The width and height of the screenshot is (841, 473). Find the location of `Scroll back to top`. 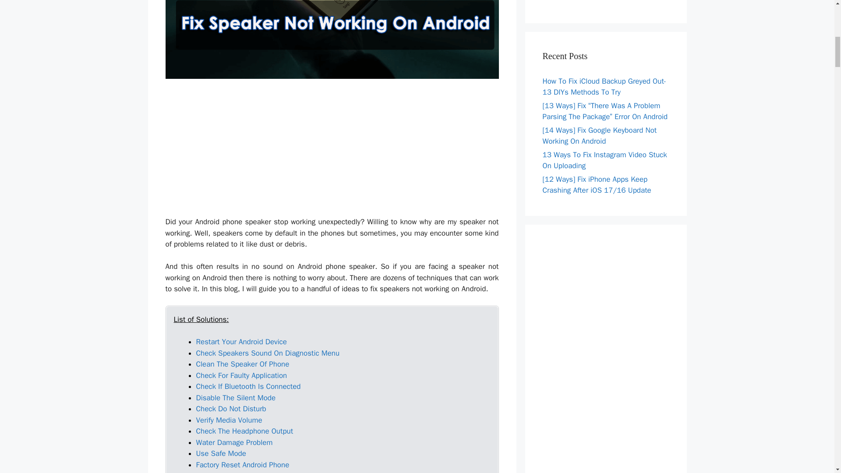

Scroll back to top is located at coordinates (813, 416).